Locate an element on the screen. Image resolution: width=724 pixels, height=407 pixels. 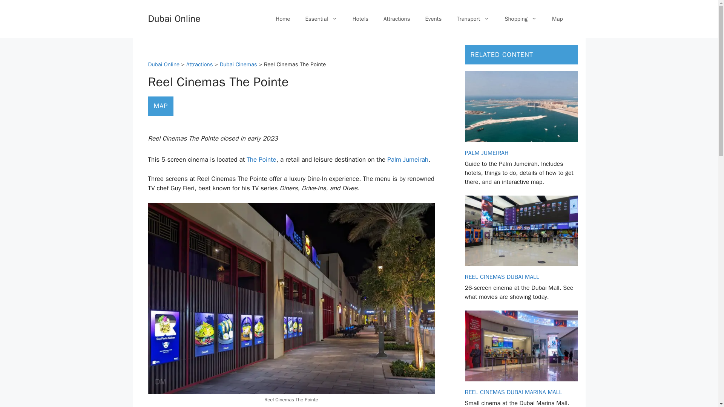
Home is located at coordinates (283, 19).